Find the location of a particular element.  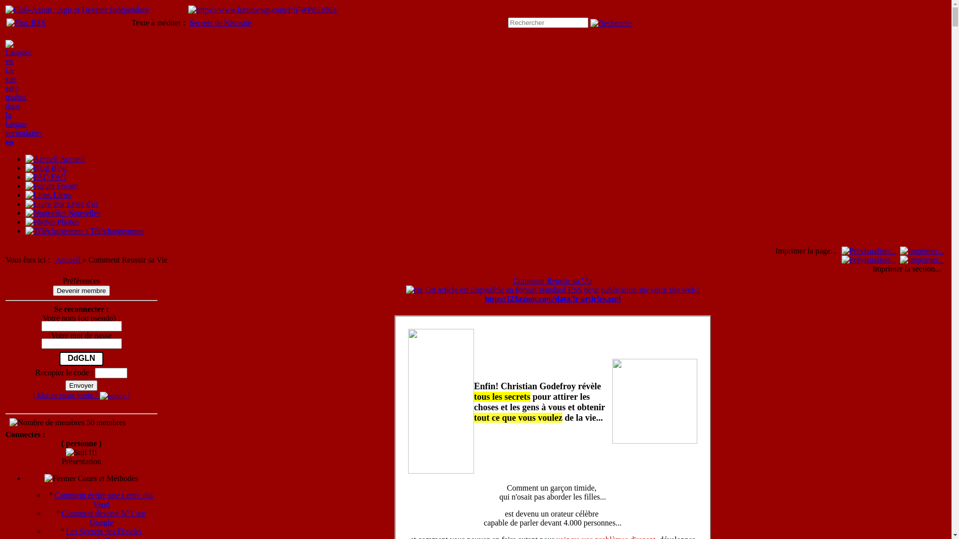

Liens is located at coordinates (38, 195).